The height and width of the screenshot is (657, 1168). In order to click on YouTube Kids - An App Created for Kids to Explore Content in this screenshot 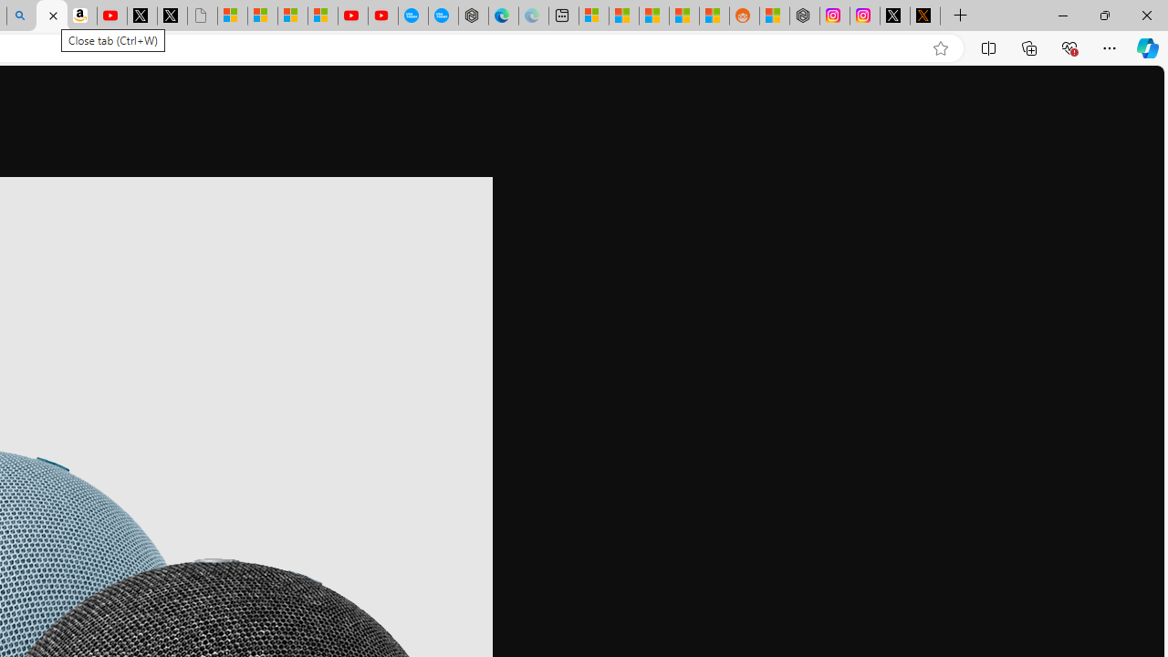, I will do `click(383, 16)`.